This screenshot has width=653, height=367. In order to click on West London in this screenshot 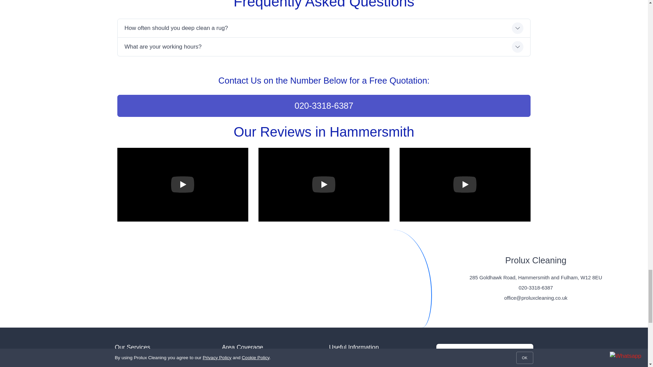, I will do `click(270, 361)`.